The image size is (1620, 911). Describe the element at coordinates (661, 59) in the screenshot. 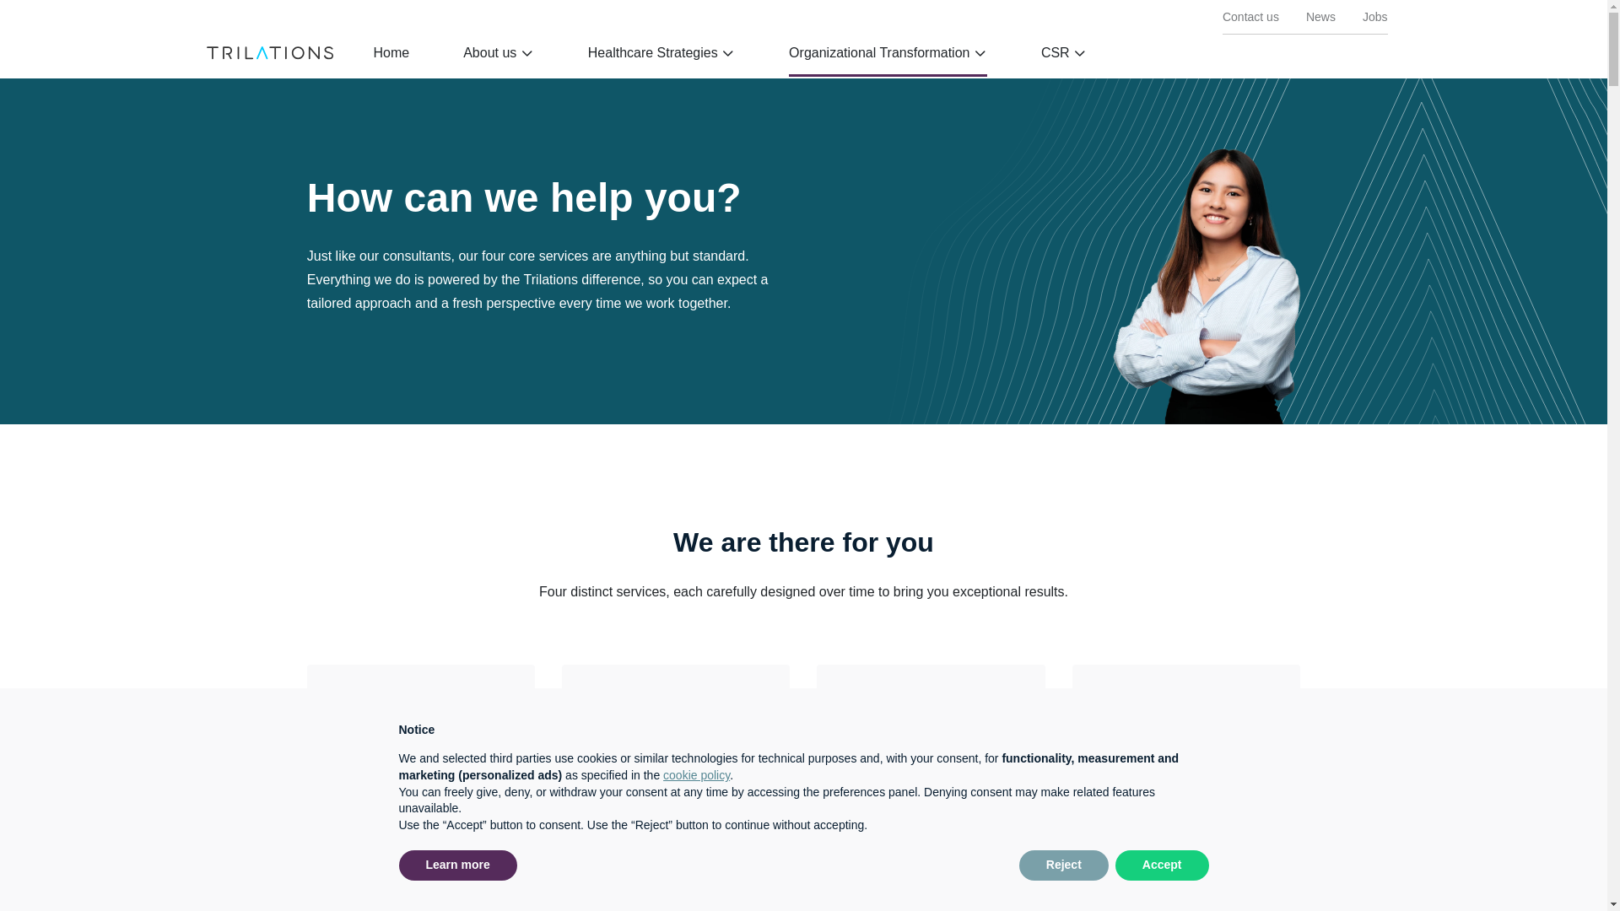

I see `Healthcare Strategies ` at that location.